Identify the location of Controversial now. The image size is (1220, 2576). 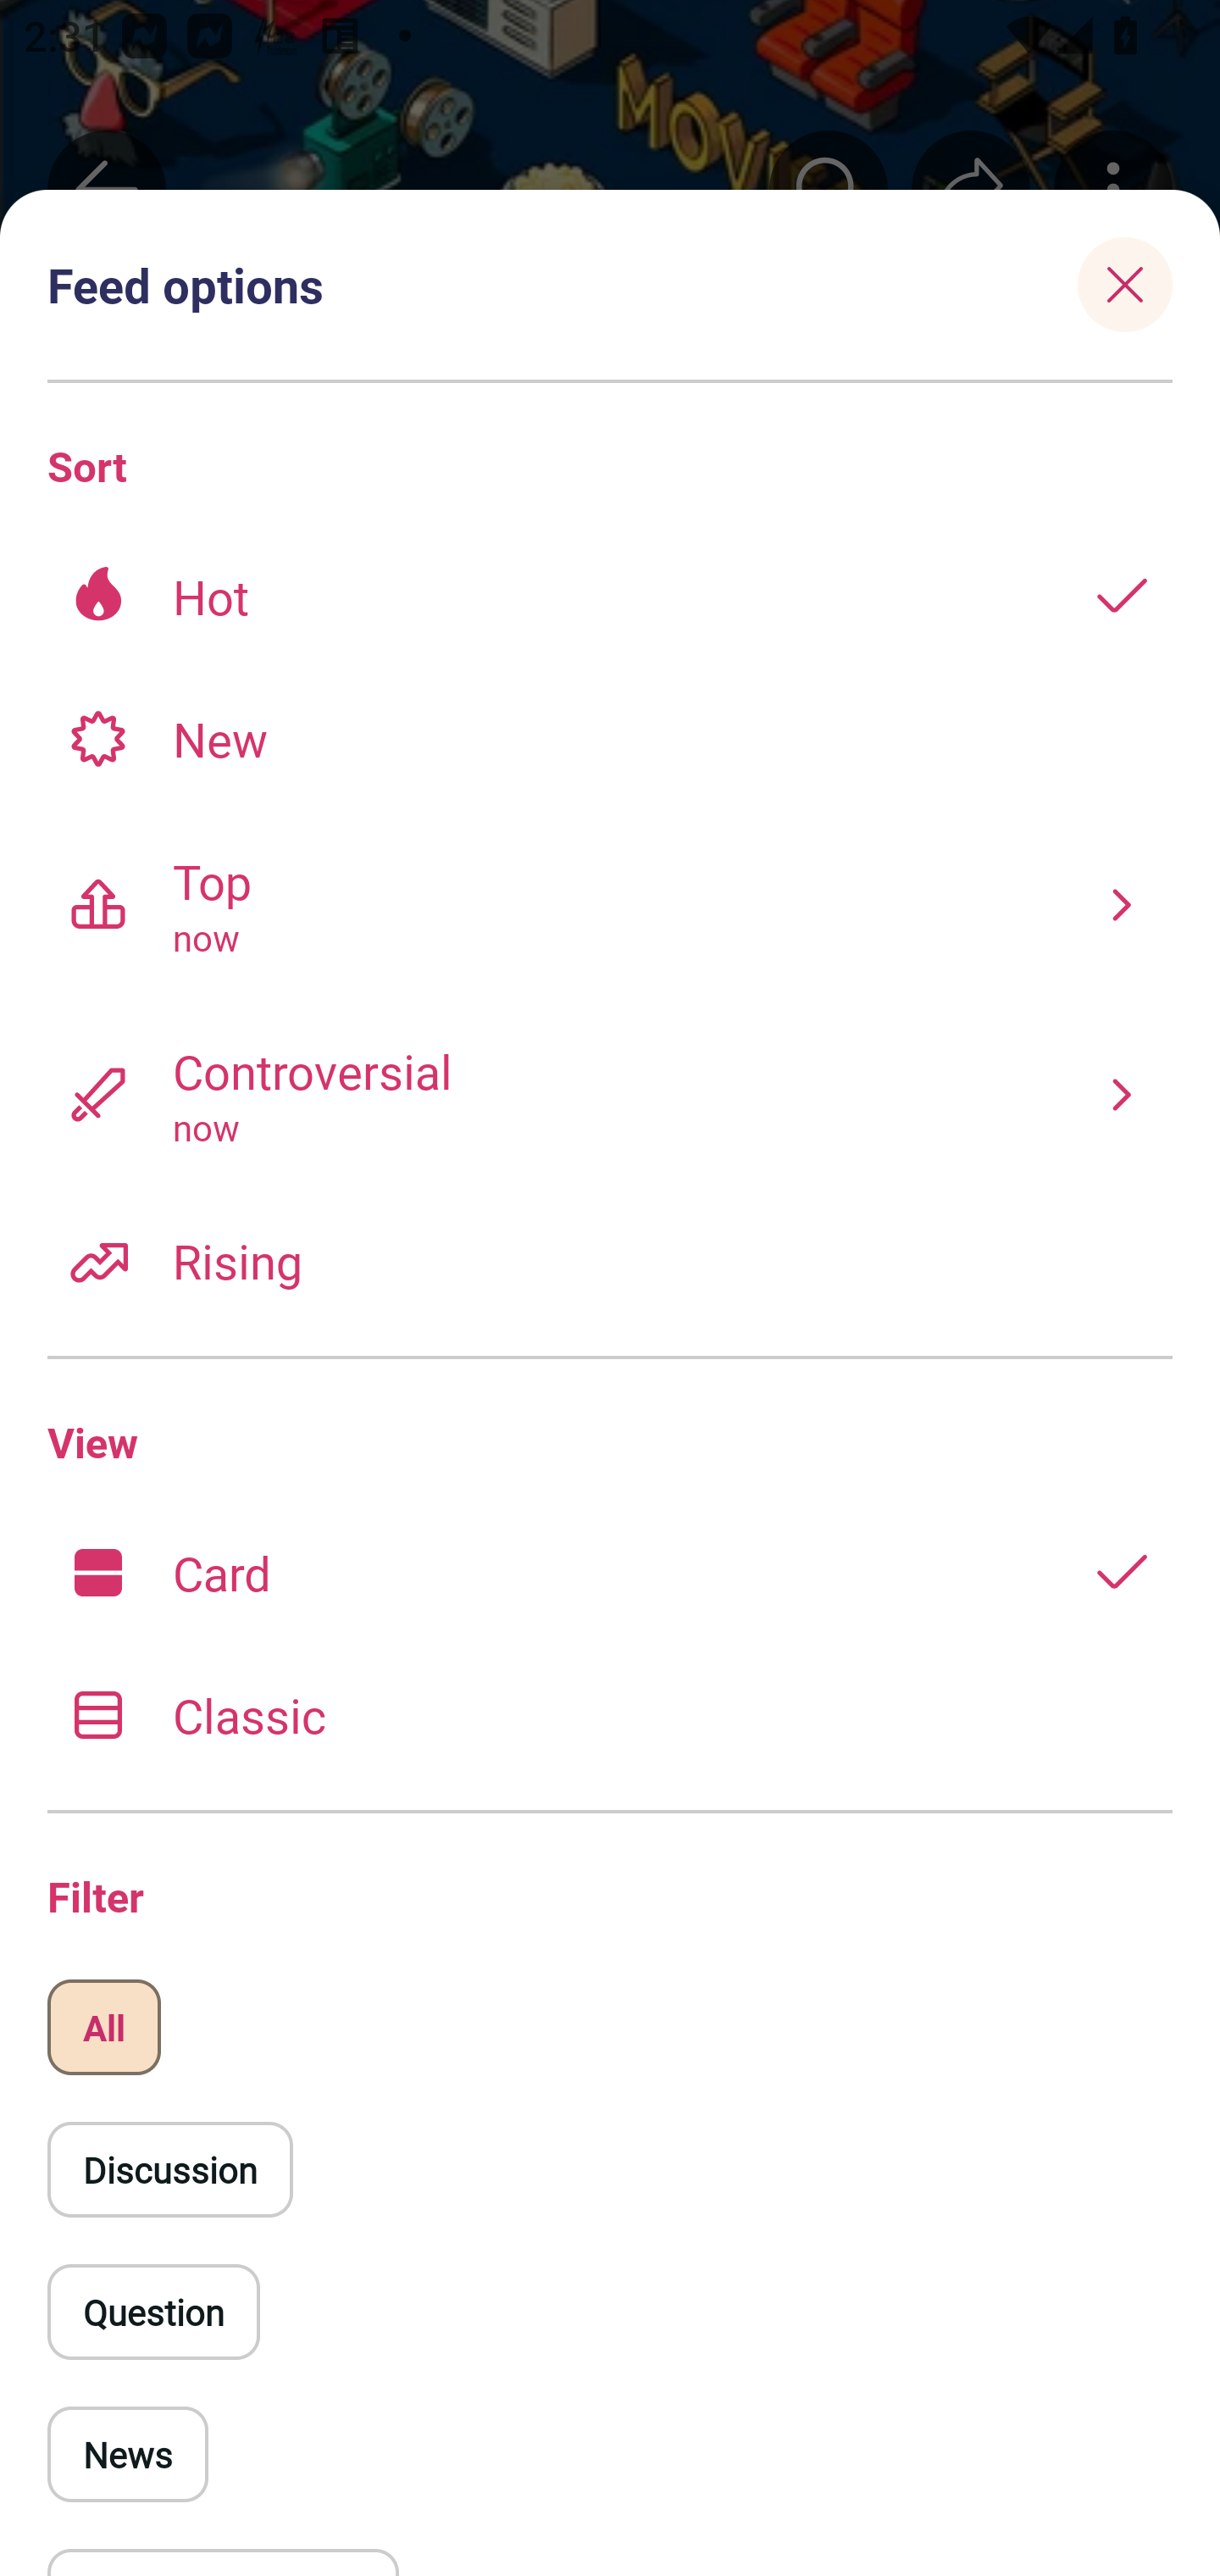
(610, 1095).